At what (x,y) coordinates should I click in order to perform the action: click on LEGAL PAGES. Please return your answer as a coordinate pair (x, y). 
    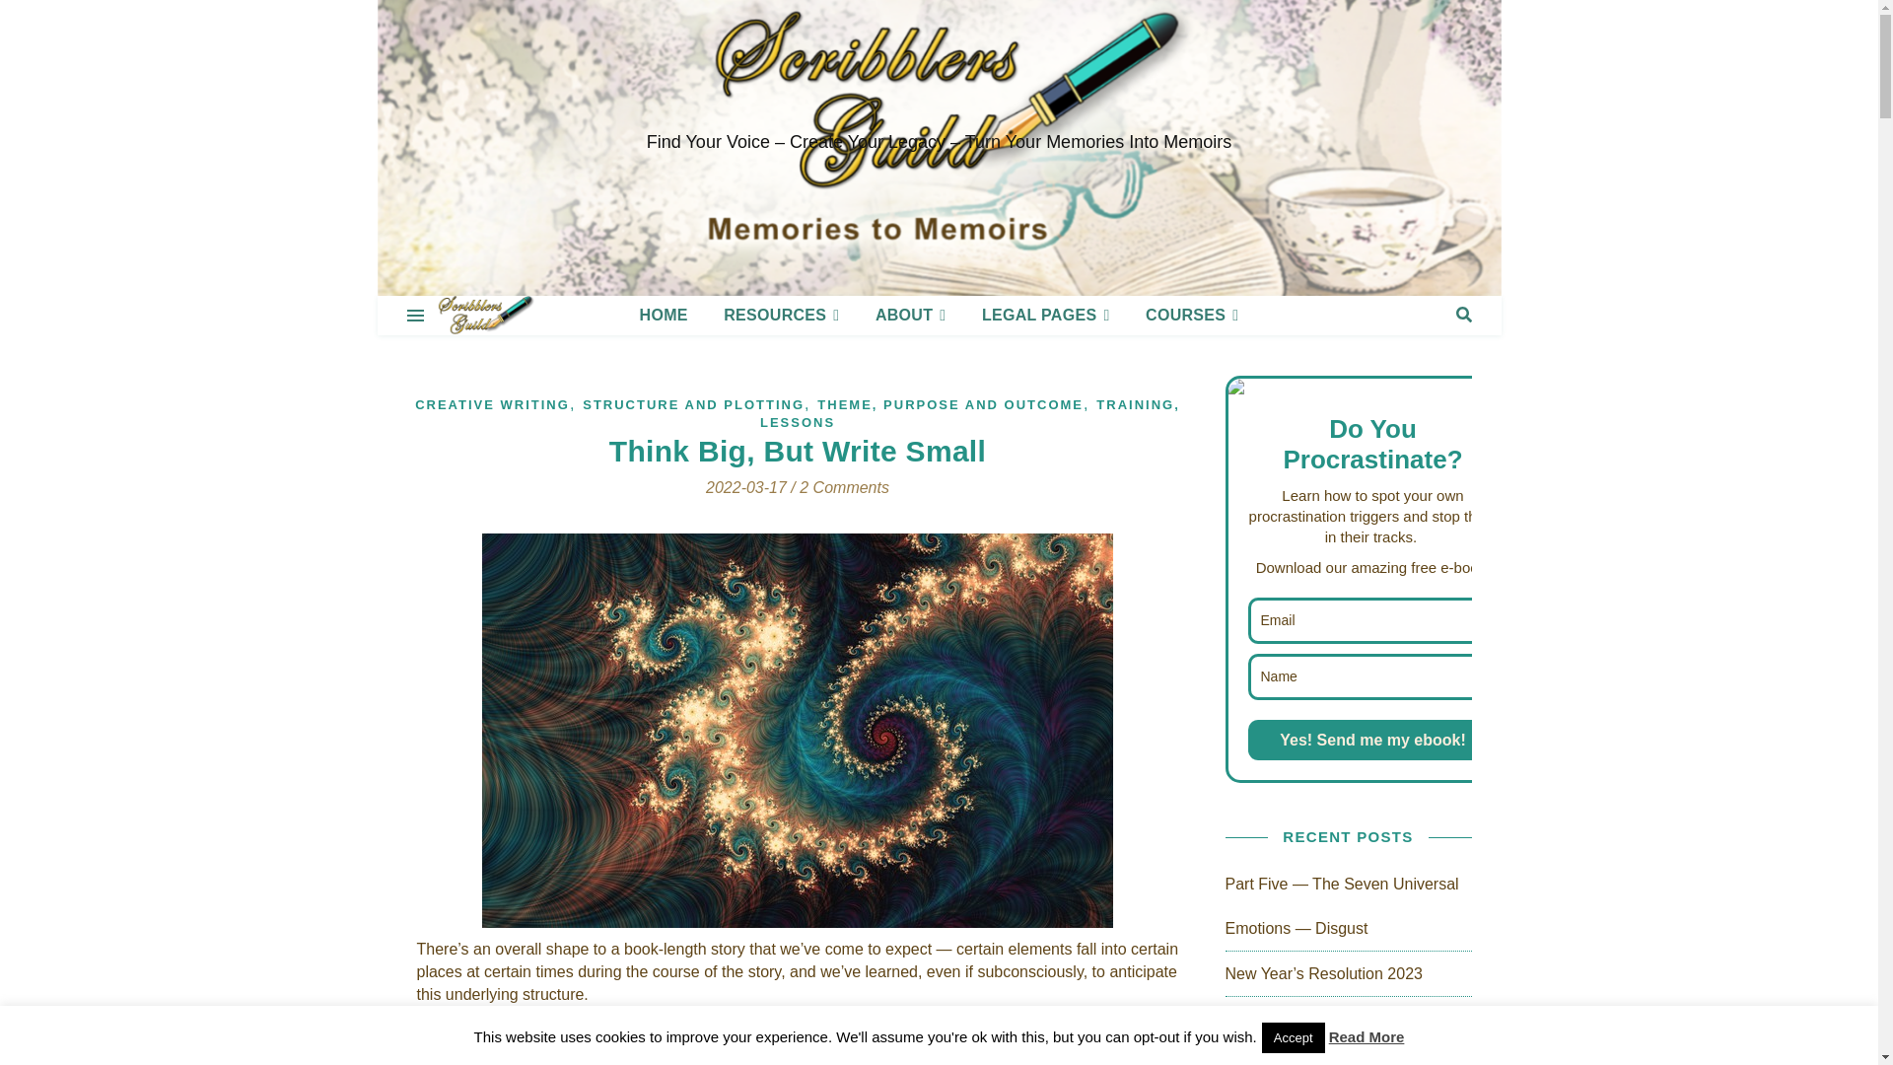
    Looking at the image, I should click on (1045, 316).